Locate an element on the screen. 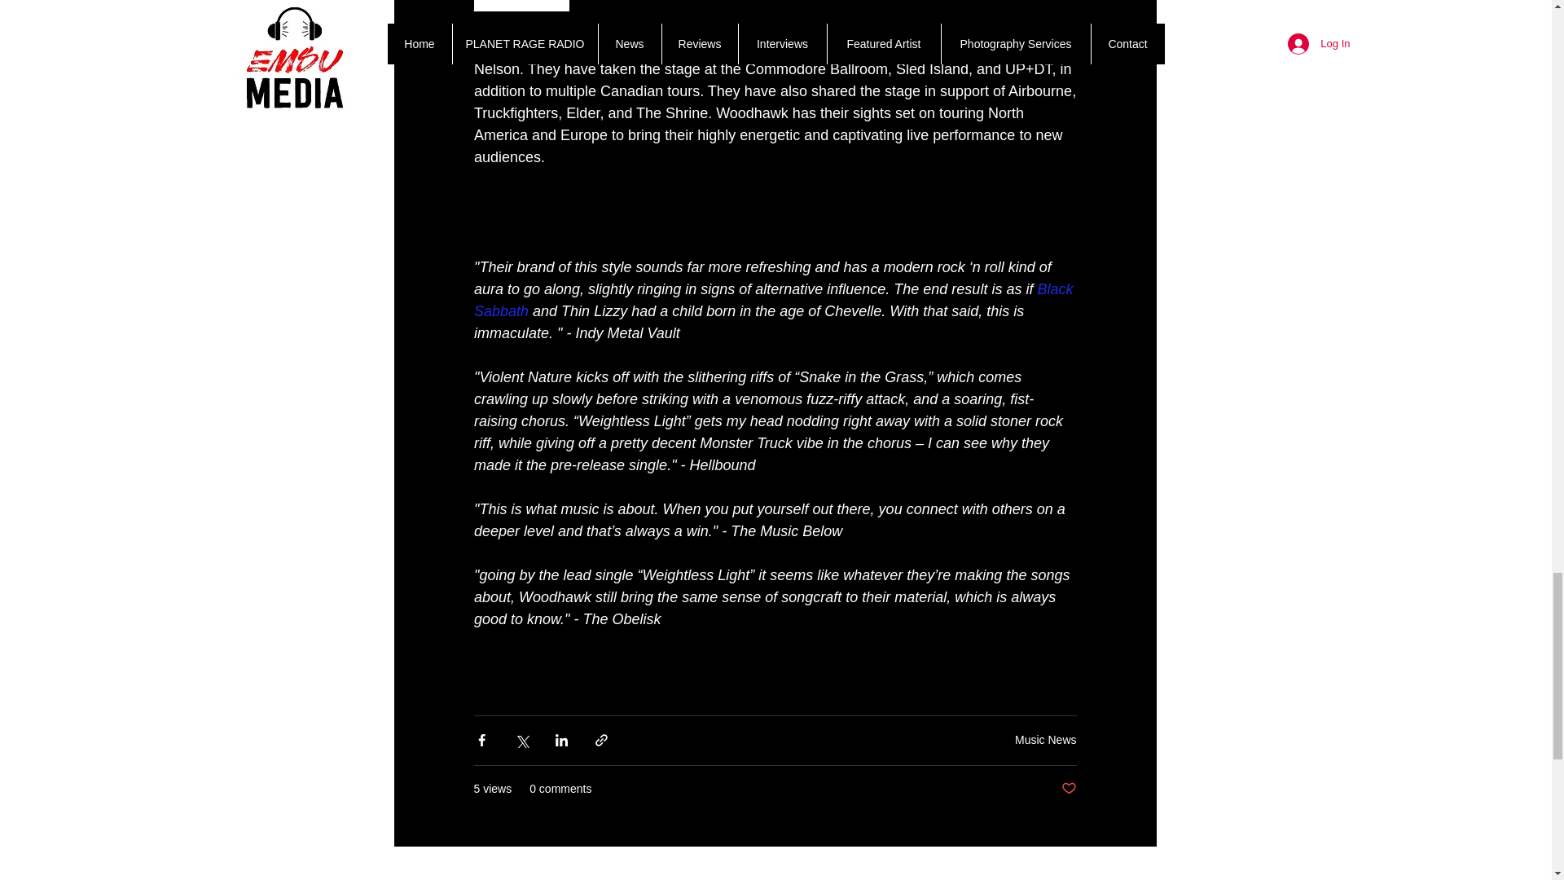 The image size is (1564, 880). Post not marked as liked is located at coordinates (1067, 789).